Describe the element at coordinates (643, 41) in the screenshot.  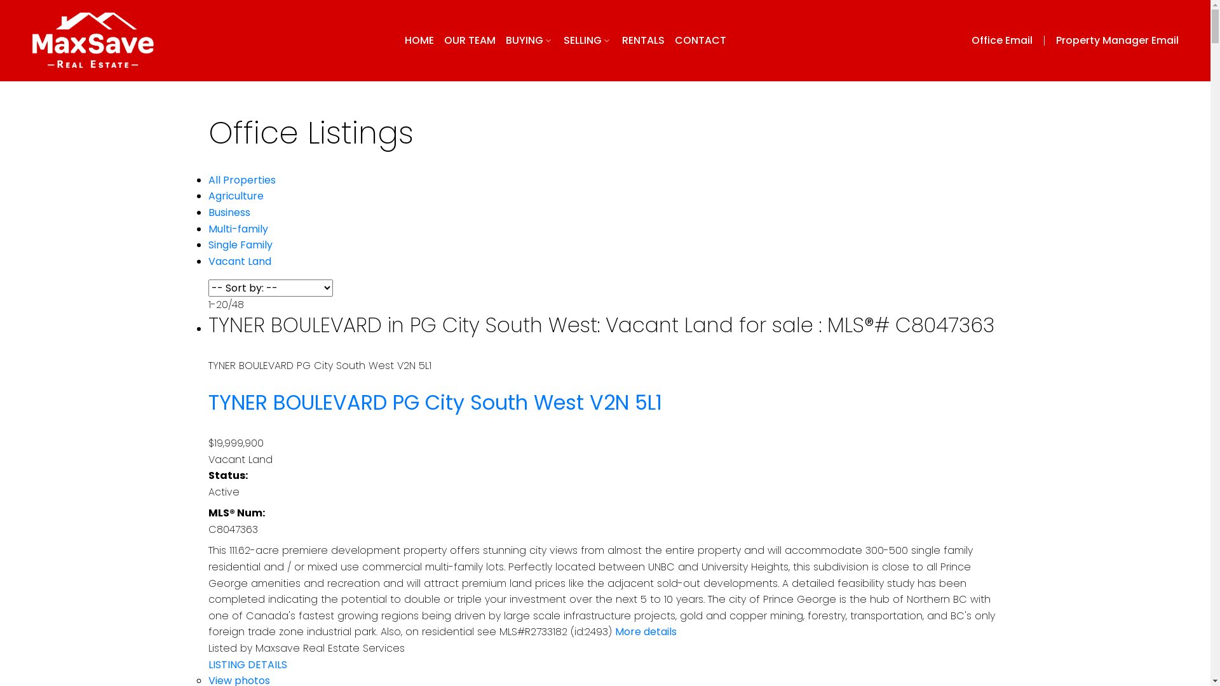
I see `RENTALS` at that location.